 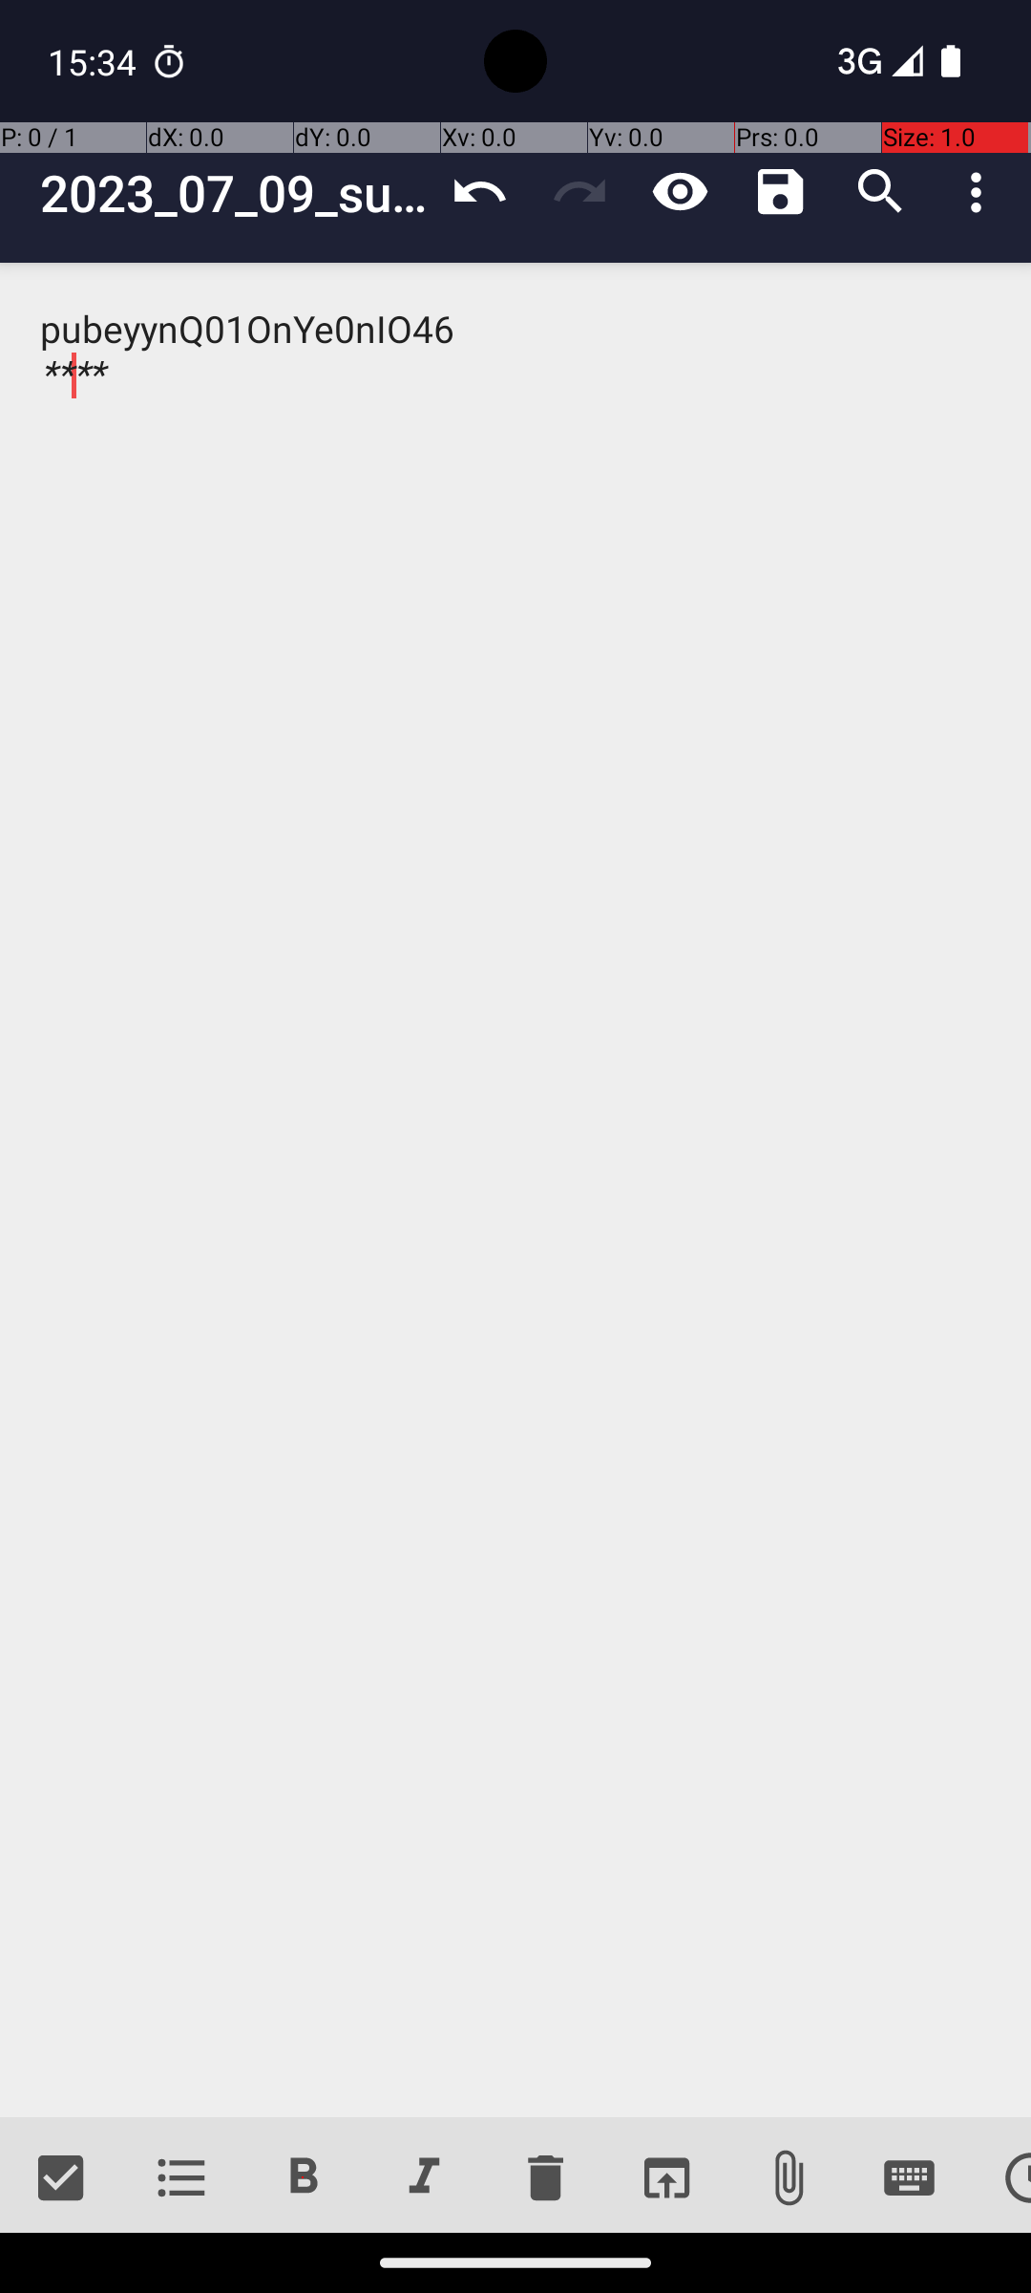 What do you see at coordinates (235, 193) in the screenshot?
I see `2023_07_09_summer_vacation_plans` at bounding box center [235, 193].